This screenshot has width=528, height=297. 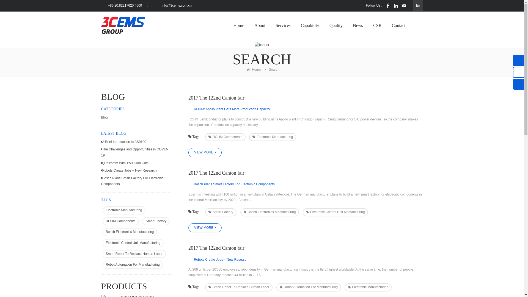 What do you see at coordinates (136, 152) in the screenshot?
I see `The Challenges and Opportunities in COVID-19` at bounding box center [136, 152].